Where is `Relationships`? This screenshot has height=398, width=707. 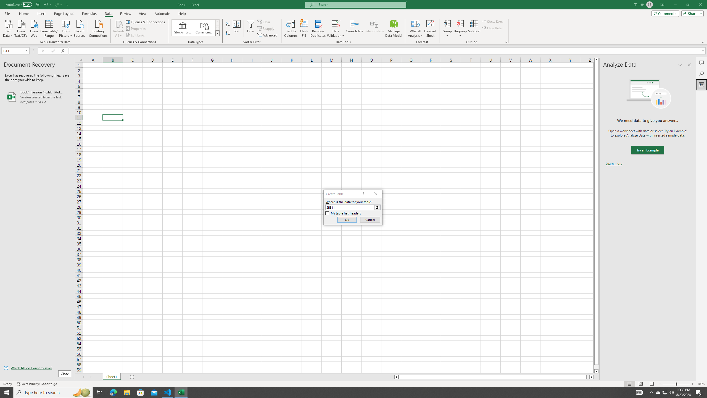
Relationships is located at coordinates (374, 28).